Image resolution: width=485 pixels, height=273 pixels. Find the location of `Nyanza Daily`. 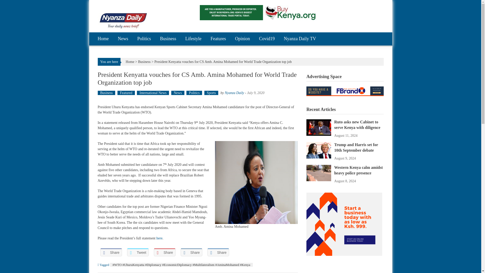

Nyanza Daily is located at coordinates (234, 93).